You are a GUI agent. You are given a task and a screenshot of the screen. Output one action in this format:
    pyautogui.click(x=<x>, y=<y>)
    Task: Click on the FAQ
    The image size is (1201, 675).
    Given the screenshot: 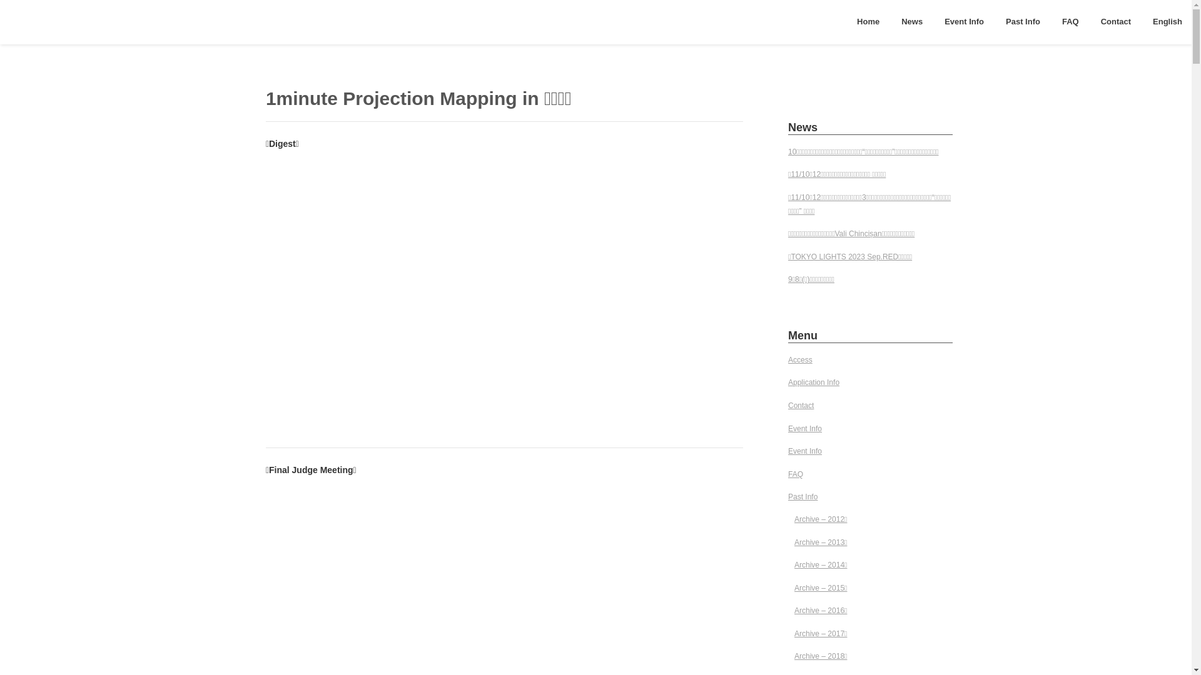 What is the action you would take?
    pyautogui.click(x=1071, y=22)
    